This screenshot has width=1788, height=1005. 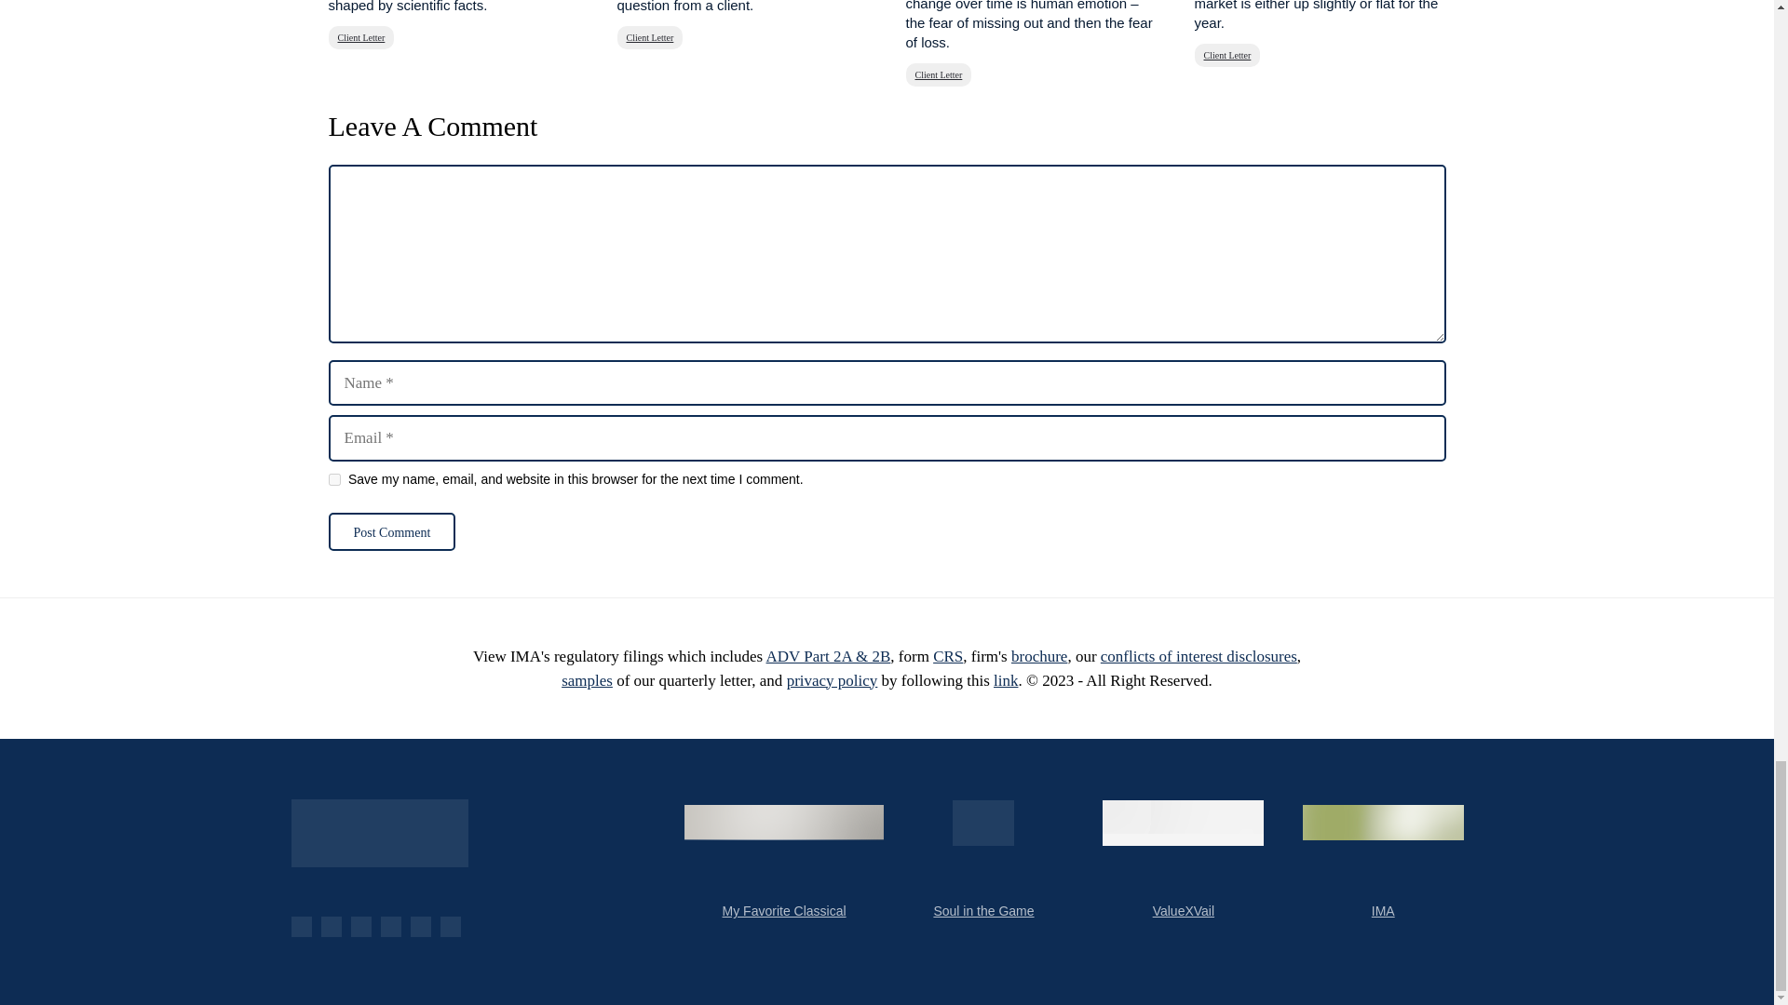 What do you see at coordinates (937, 74) in the screenshot?
I see `Client Letter` at bounding box center [937, 74].